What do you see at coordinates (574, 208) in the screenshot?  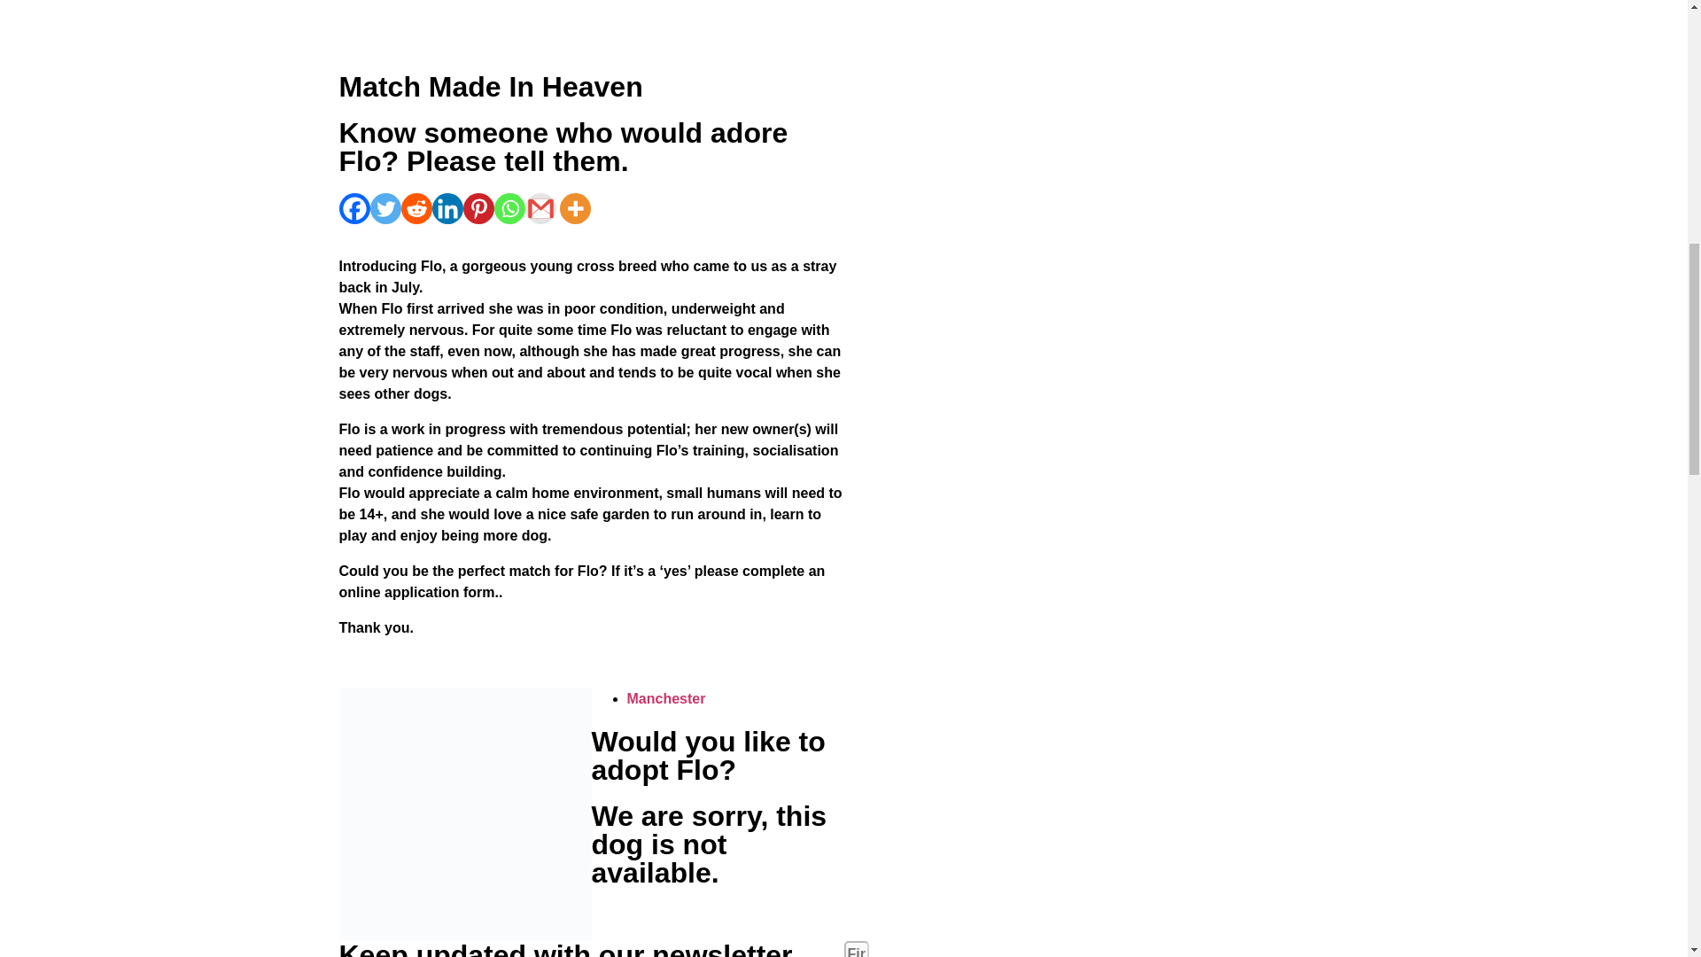 I see `More` at bounding box center [574, 208].